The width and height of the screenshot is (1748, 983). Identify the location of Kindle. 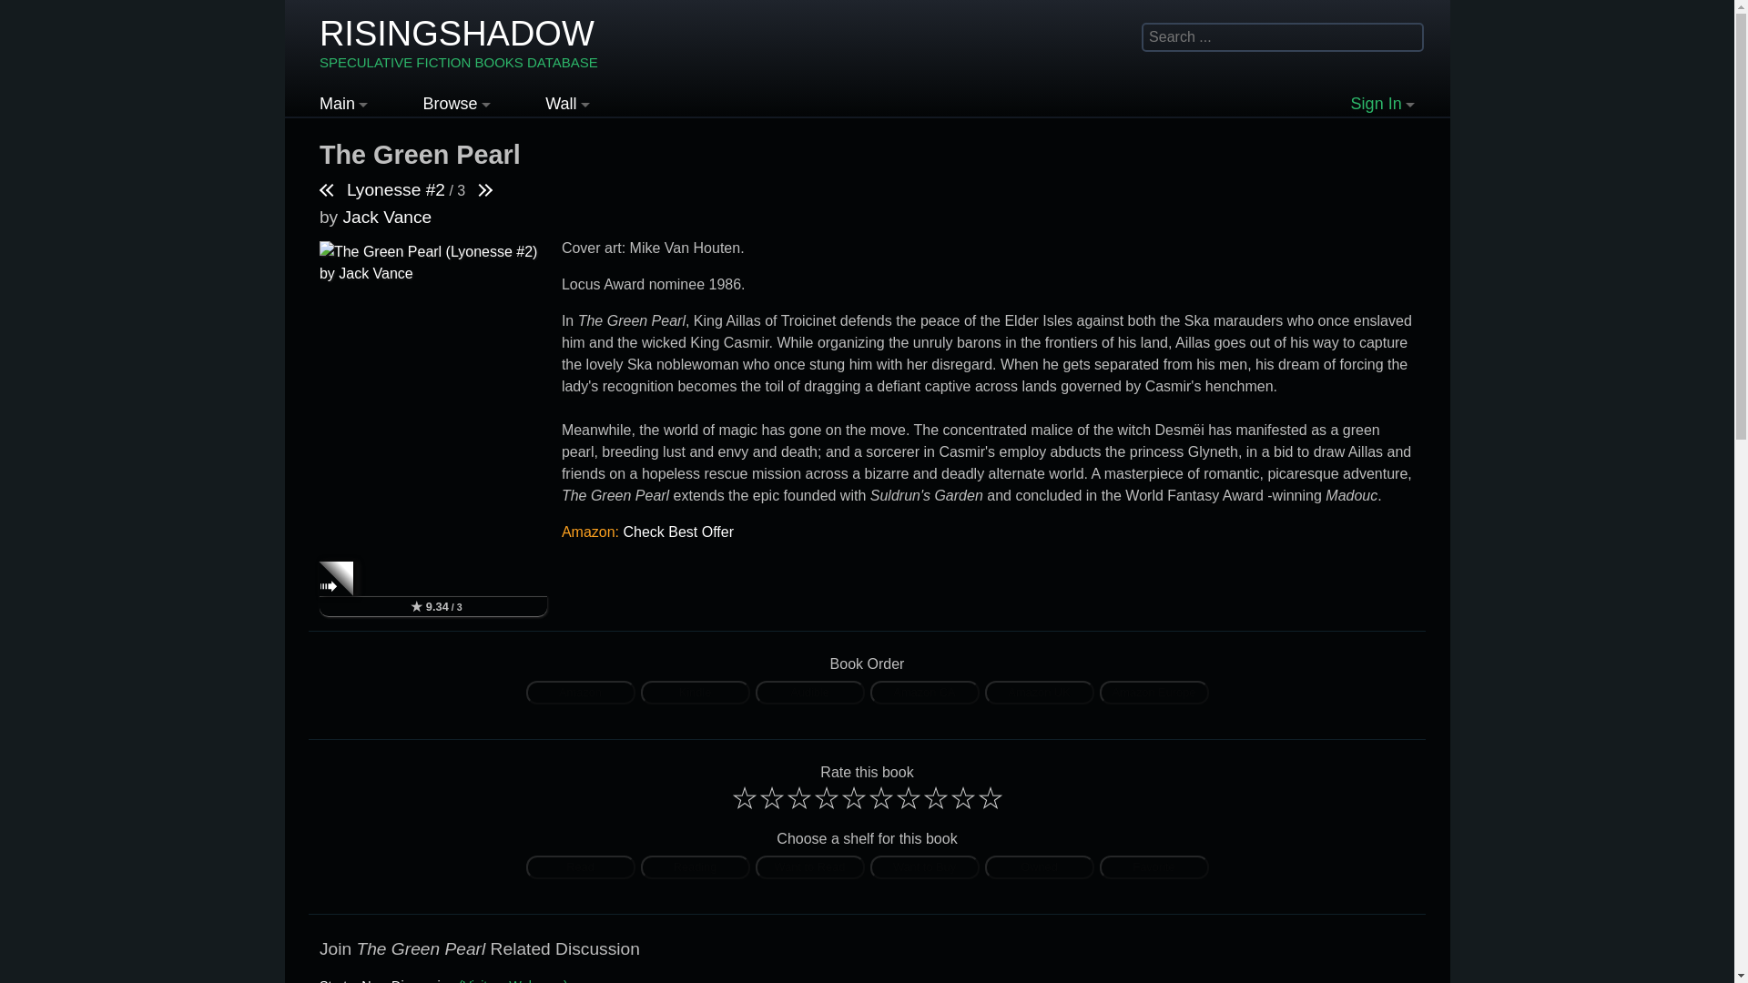
(694, 690).